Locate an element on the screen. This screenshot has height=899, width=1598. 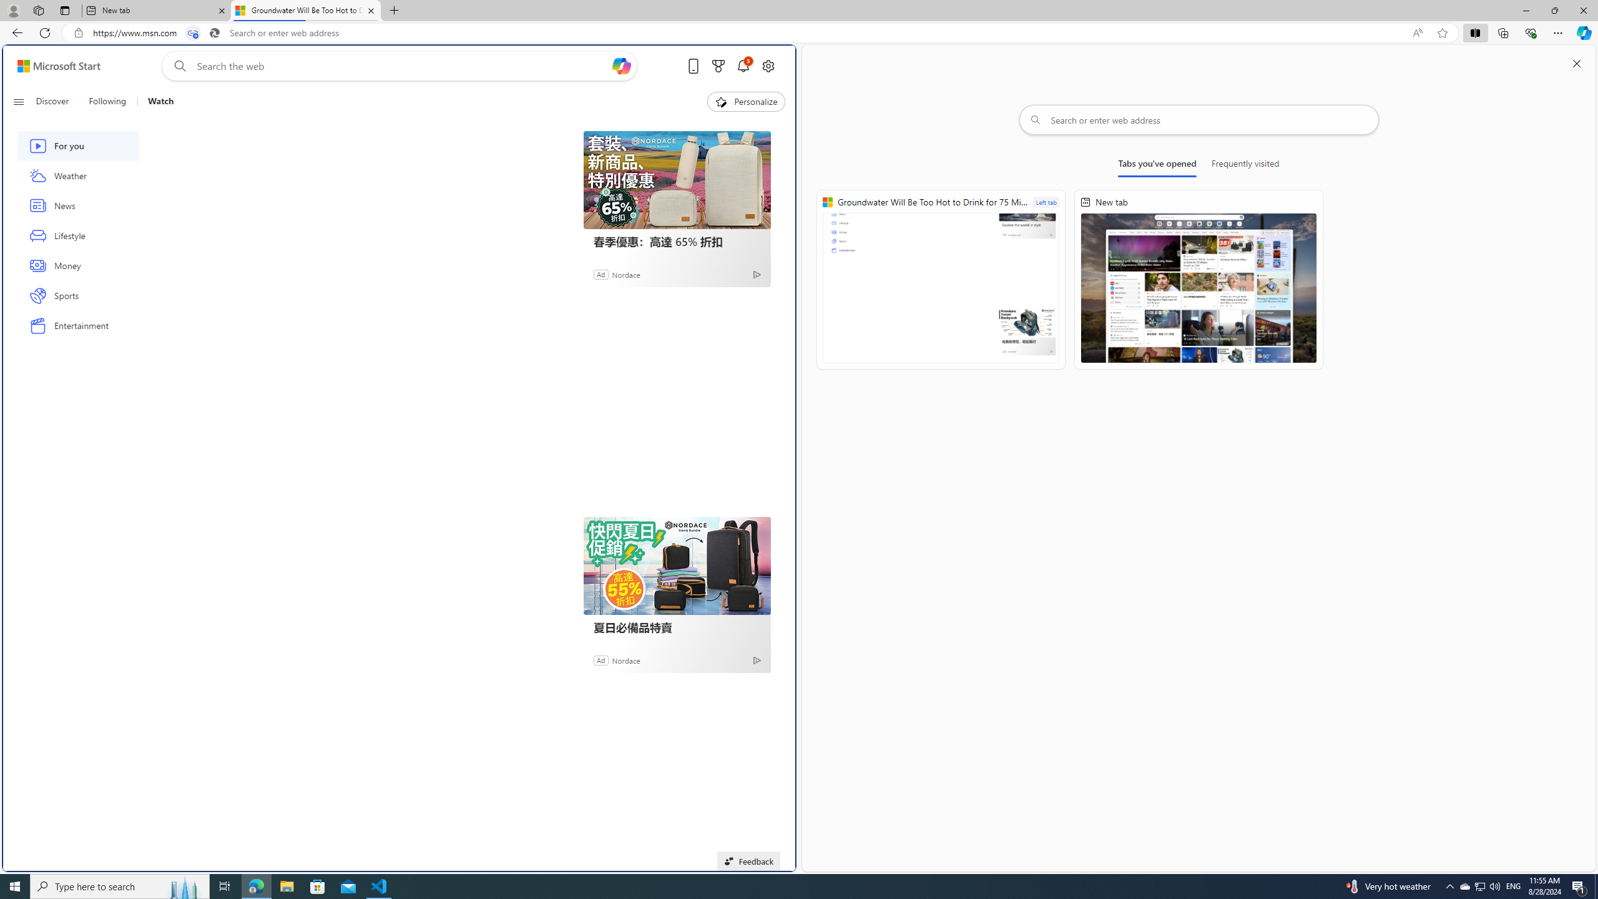
Tabs in split screen is located at coordinates (193, 33).